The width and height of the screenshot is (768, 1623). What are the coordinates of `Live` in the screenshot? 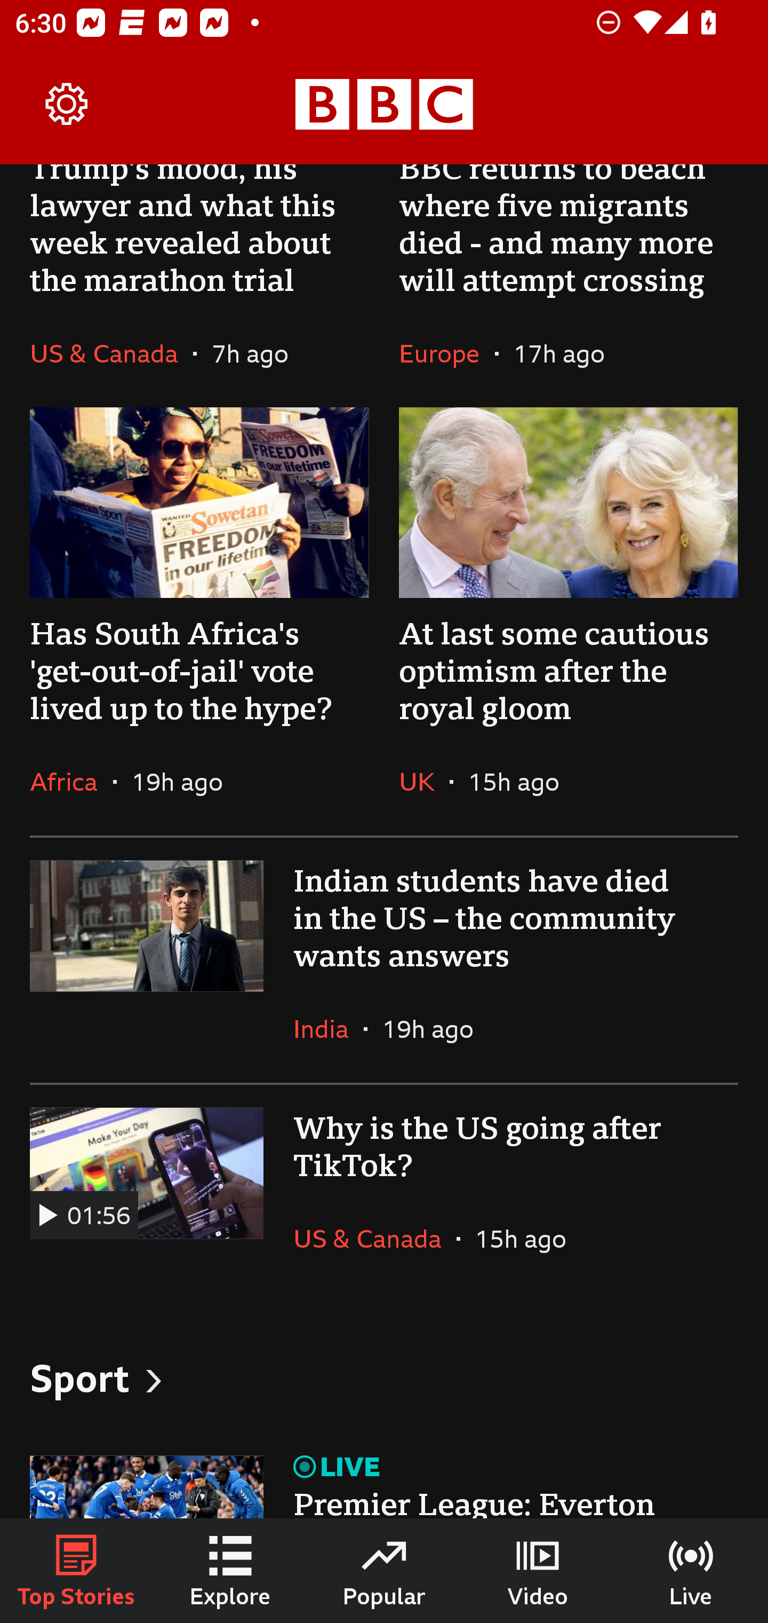 It's located at (691, 1571).